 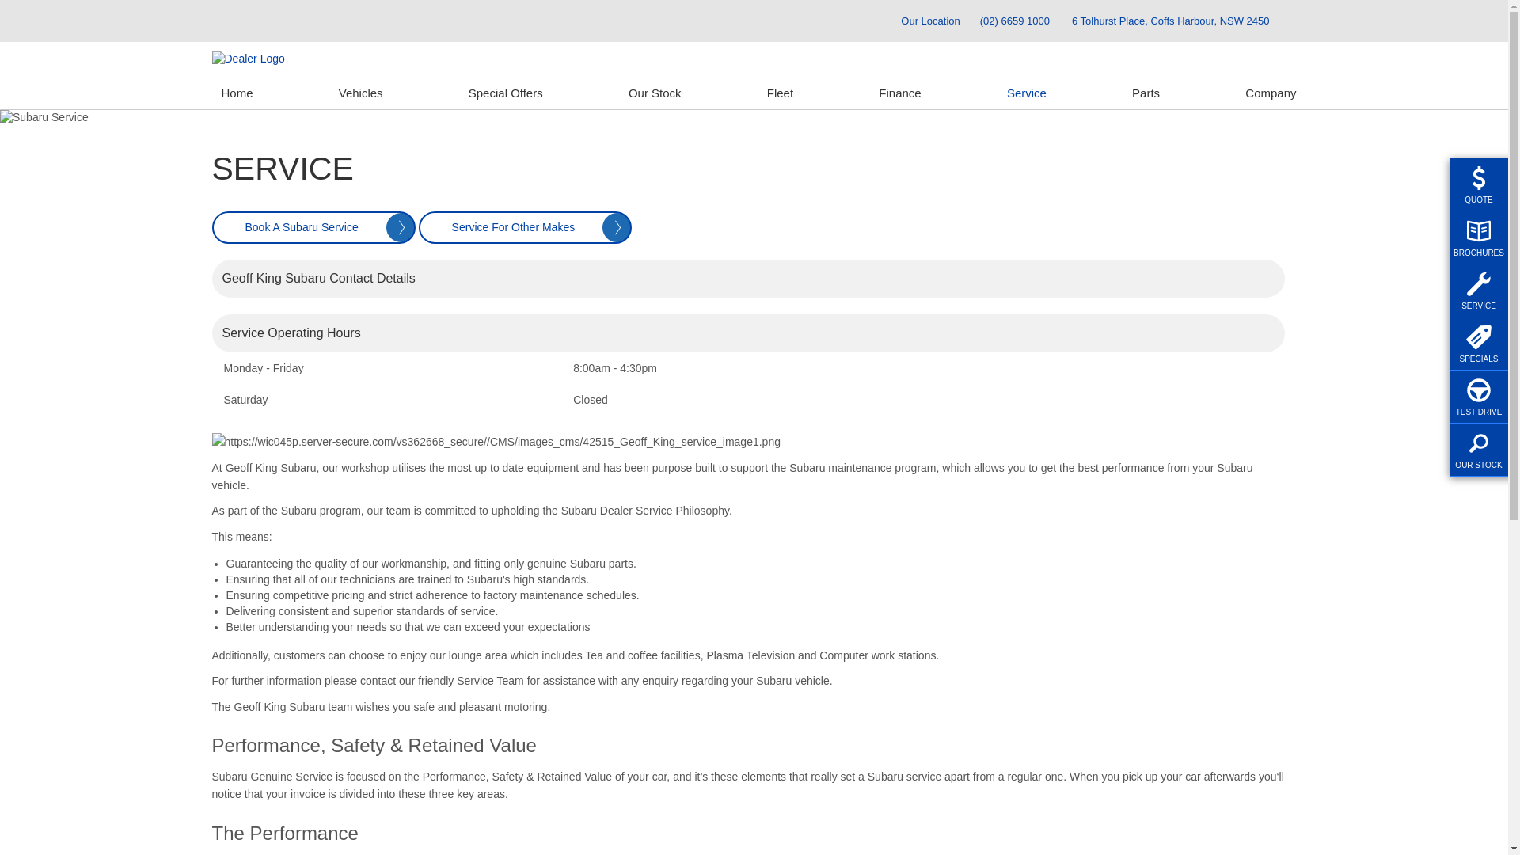 What do you see at coordinates (526, 228) in the screenshot?
I see `Service For Other Makes` at bounding box center [526, 228].